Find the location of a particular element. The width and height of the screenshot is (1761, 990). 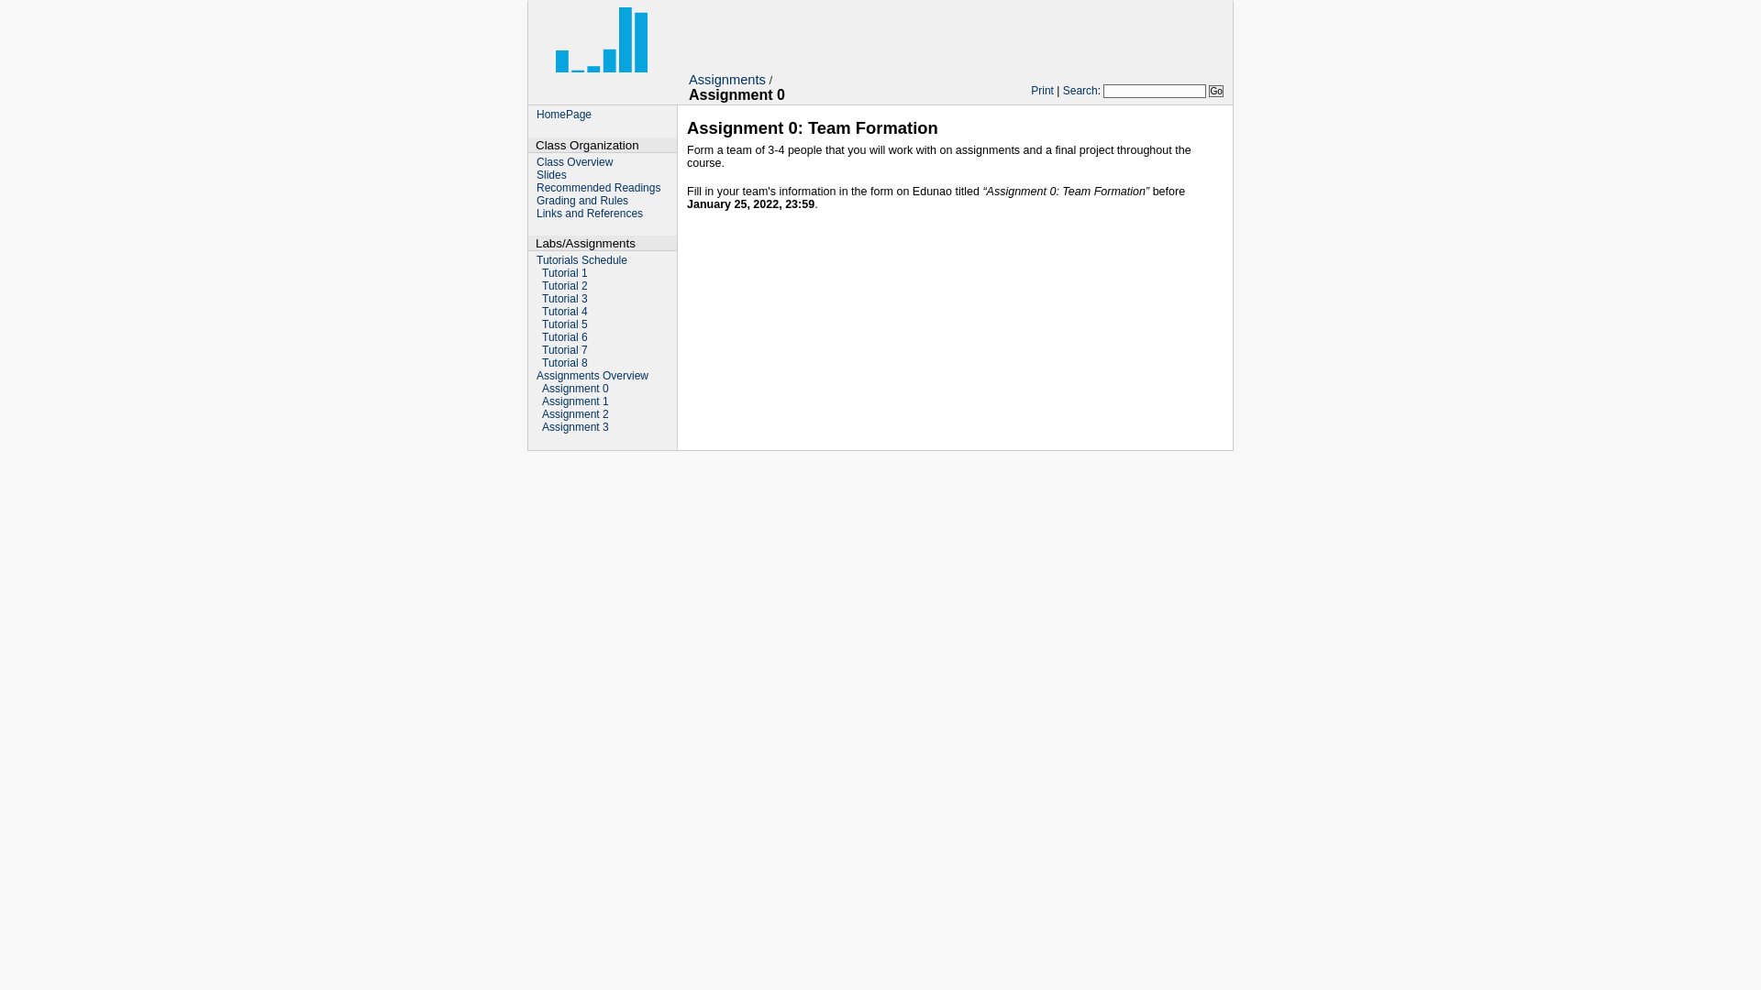

Assignment 1 is located at coordinates (576, 401).